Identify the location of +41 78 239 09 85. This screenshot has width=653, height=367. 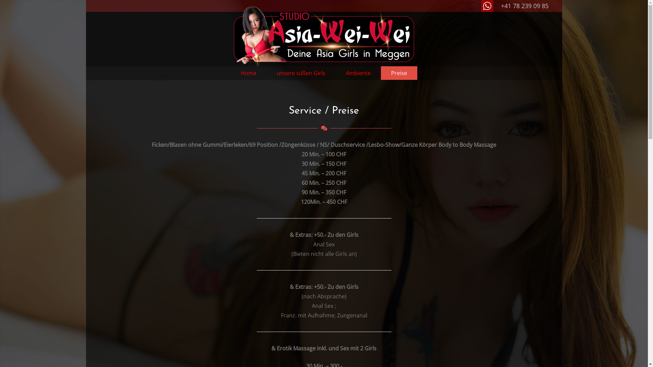
(524, 6).